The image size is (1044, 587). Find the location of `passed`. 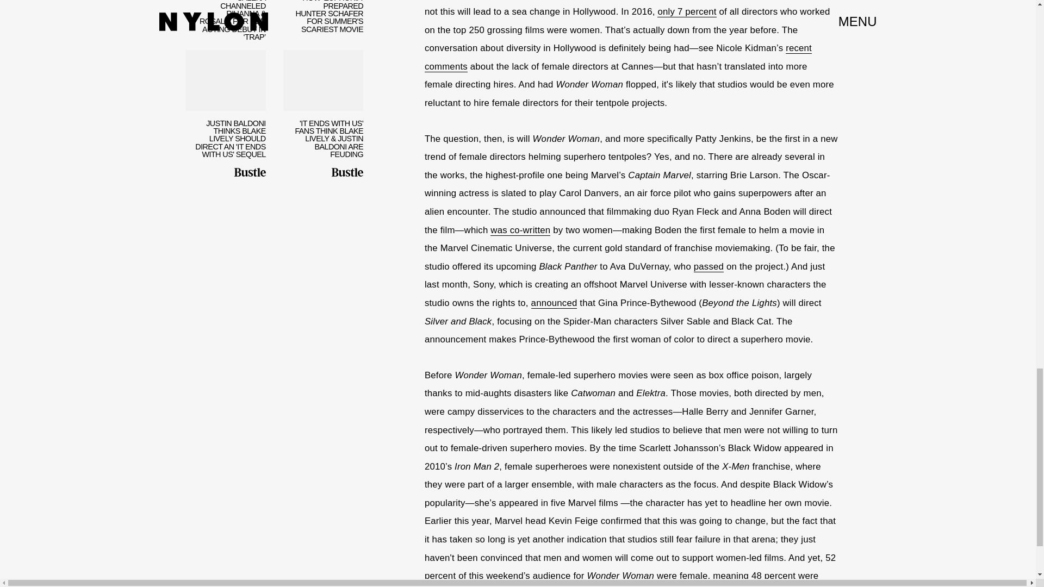

passed is located at coordinates (709, 266).